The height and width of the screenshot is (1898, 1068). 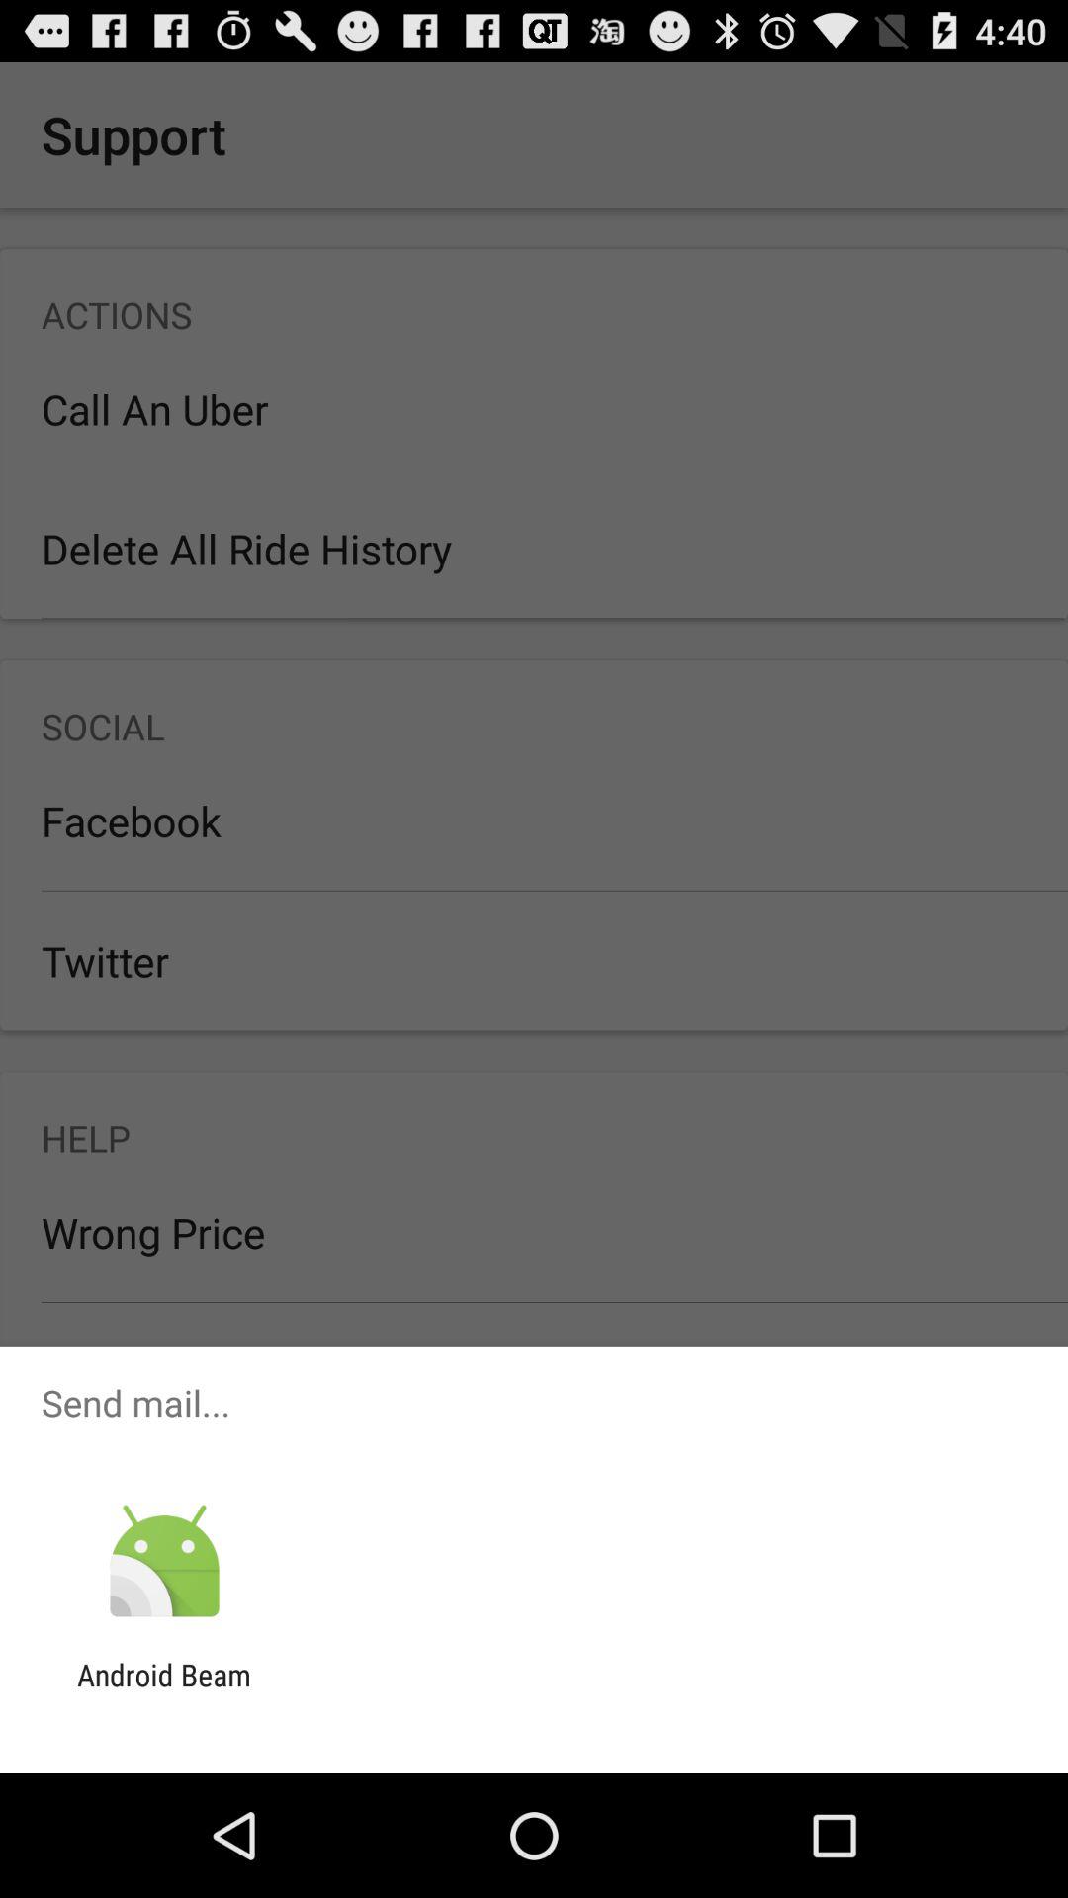 I want to click on press app above android beam icon, so click(x=164, y=1562).